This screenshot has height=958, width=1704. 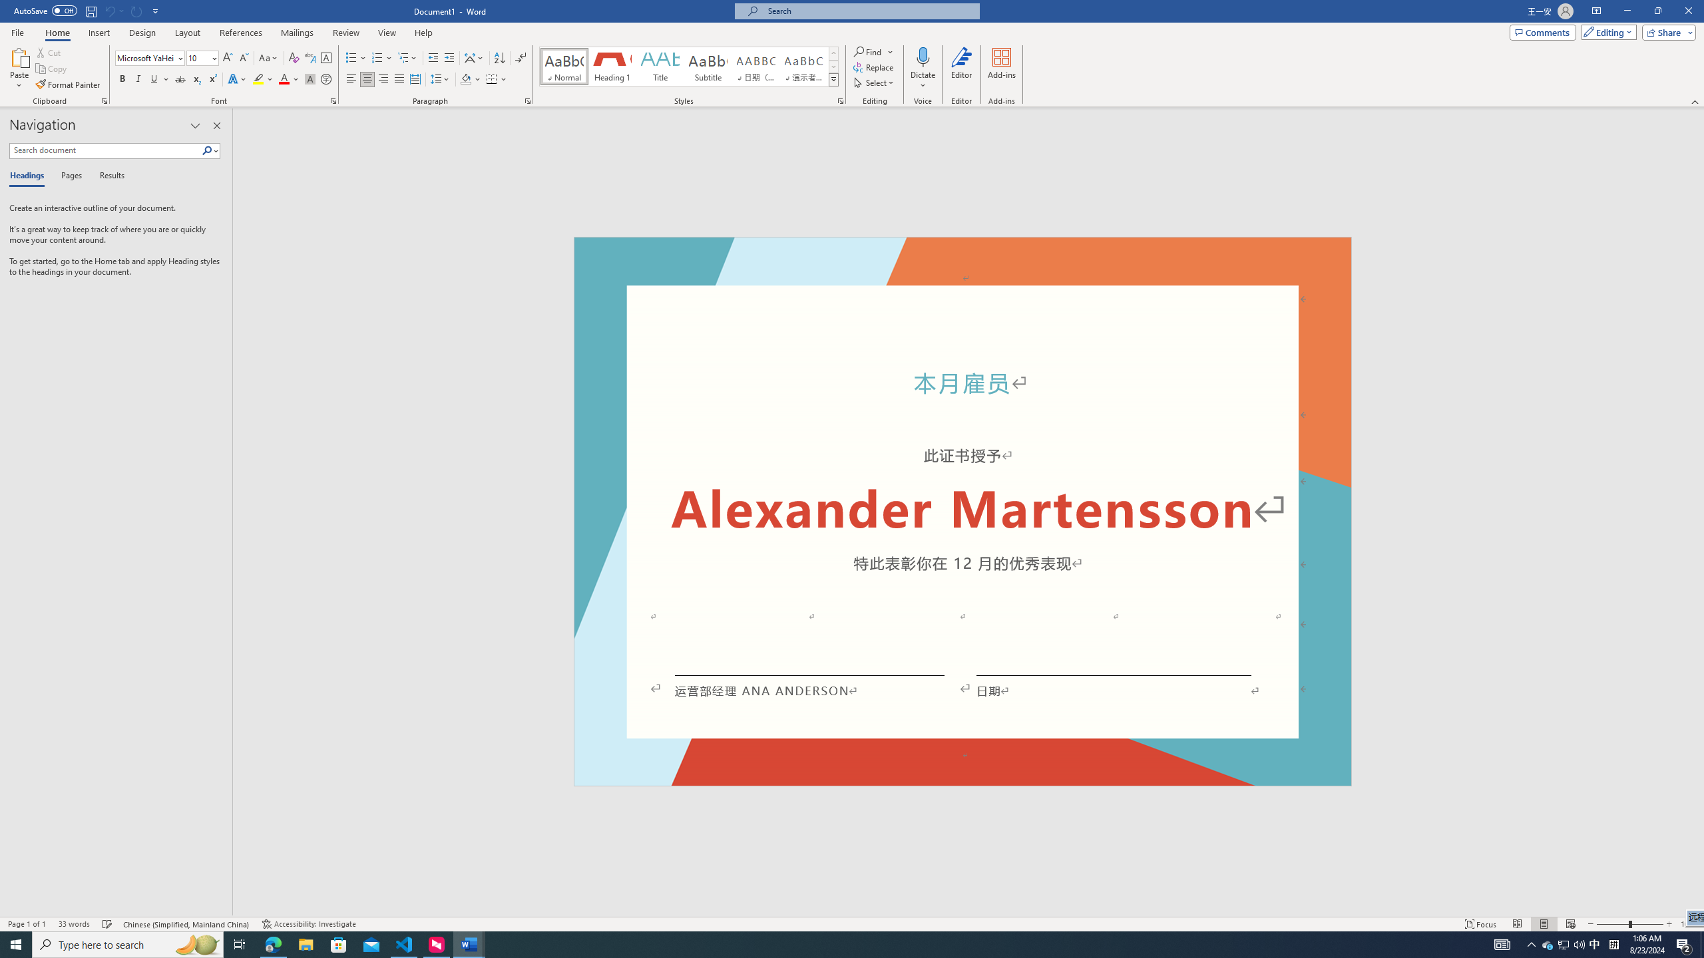 I want to click on Italic, so click(x=138, y=80).